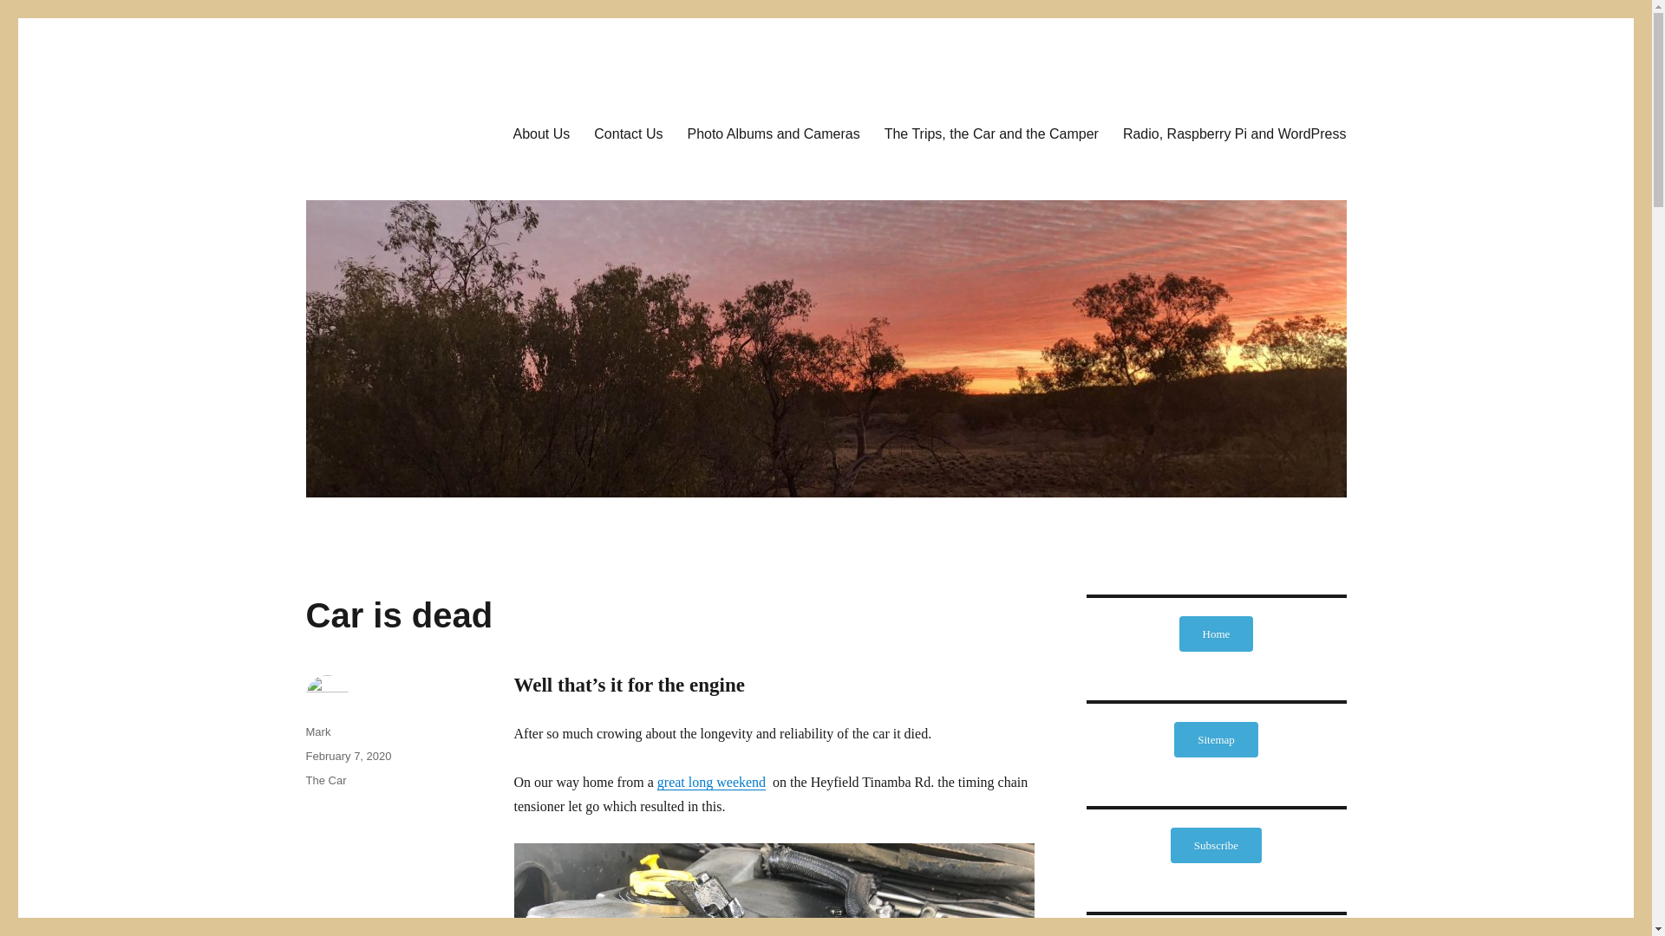 The image size is (1665, 936). What do you see at coordinates (1216, 934) in the screenshot?
I see `RSS Feed` at bounding box center [1216, 934].